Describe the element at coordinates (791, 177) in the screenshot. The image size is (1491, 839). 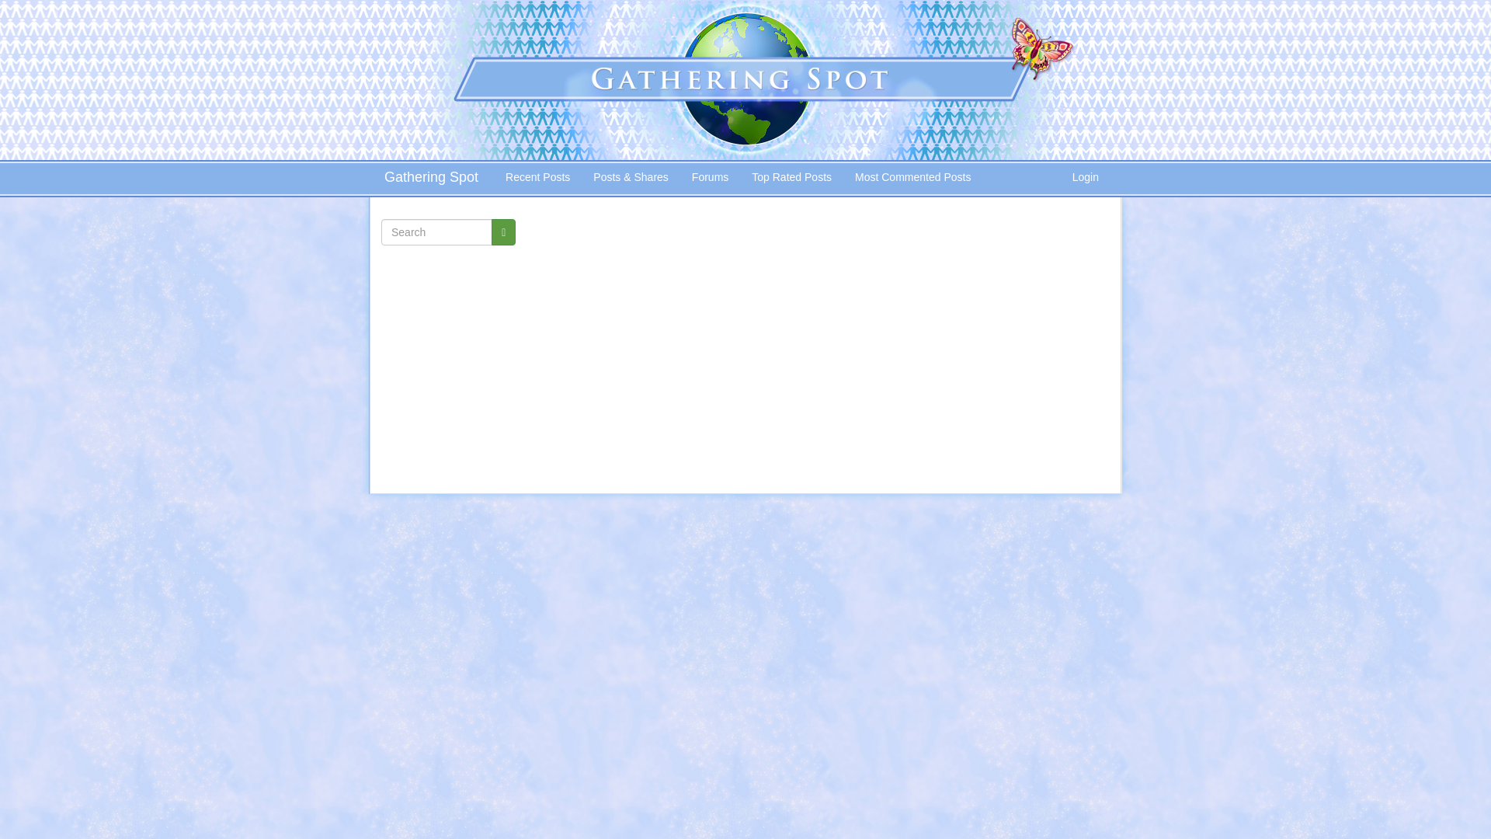
I see `Top Rated Posts` at that location.